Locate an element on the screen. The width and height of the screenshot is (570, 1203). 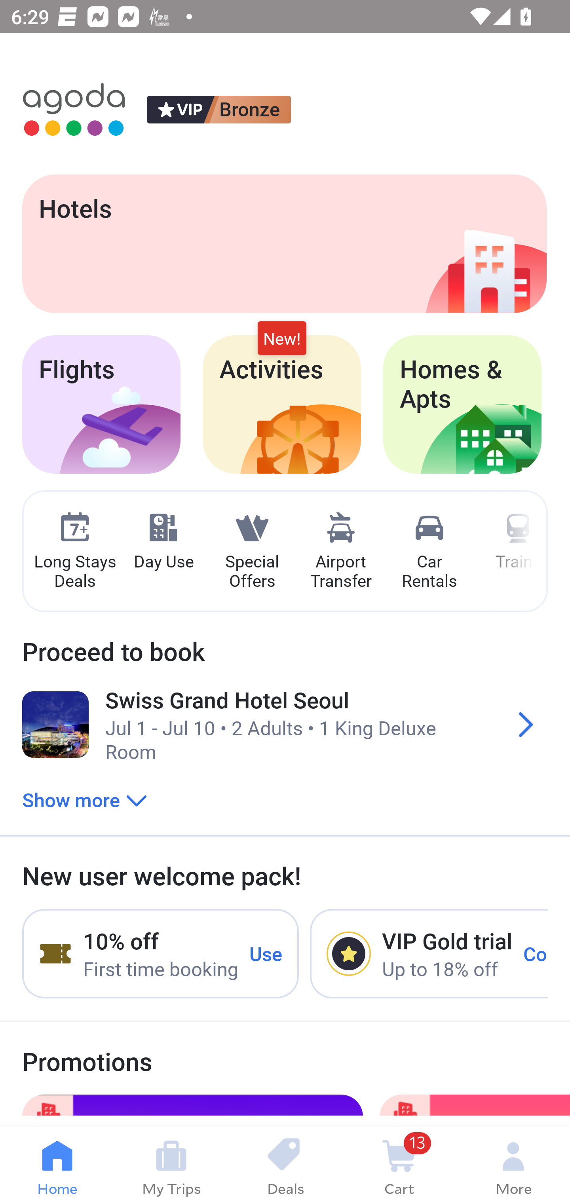
Hotels is located at coordinates (284, 243).